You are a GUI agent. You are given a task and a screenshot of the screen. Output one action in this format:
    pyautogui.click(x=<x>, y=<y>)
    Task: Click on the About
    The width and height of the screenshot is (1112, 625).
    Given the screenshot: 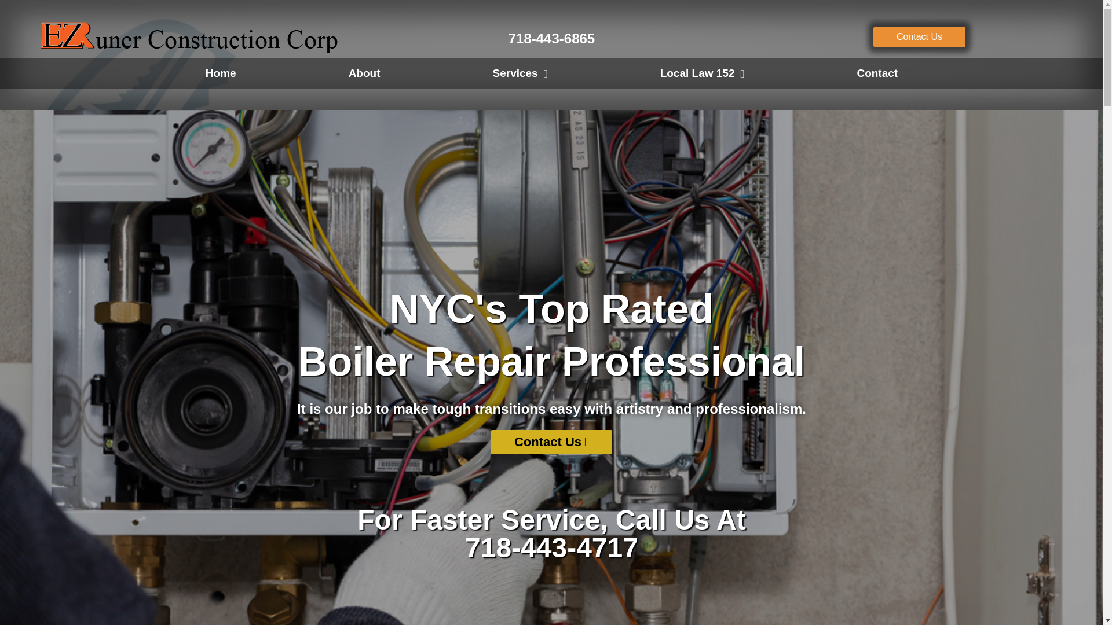 What is the action you would take?
    pyautogui.click(x=551, y=38)
    